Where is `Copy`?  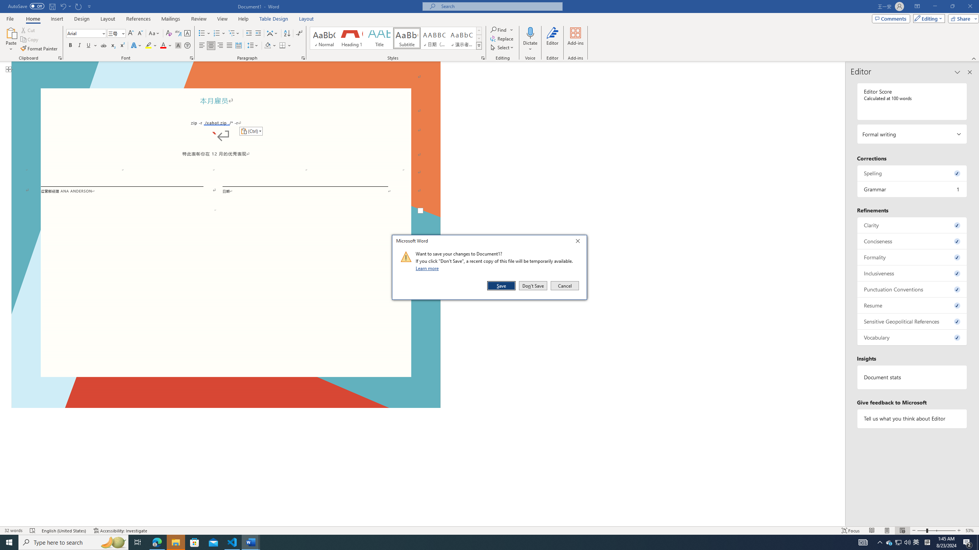 Copy is located at coordinates (30, 40).